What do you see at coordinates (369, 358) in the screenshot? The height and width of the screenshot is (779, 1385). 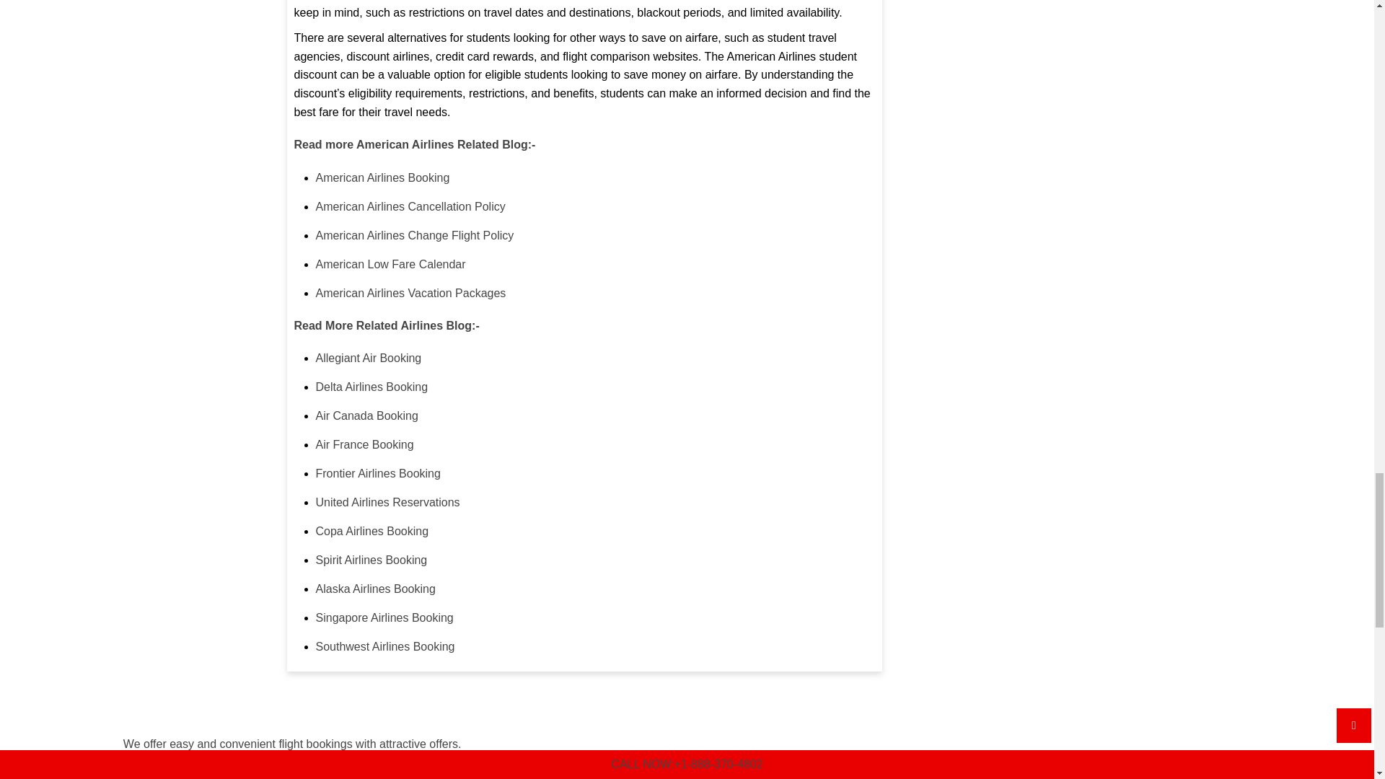 I see `Allegiant Air Booking` at bounding box center [369, 358].